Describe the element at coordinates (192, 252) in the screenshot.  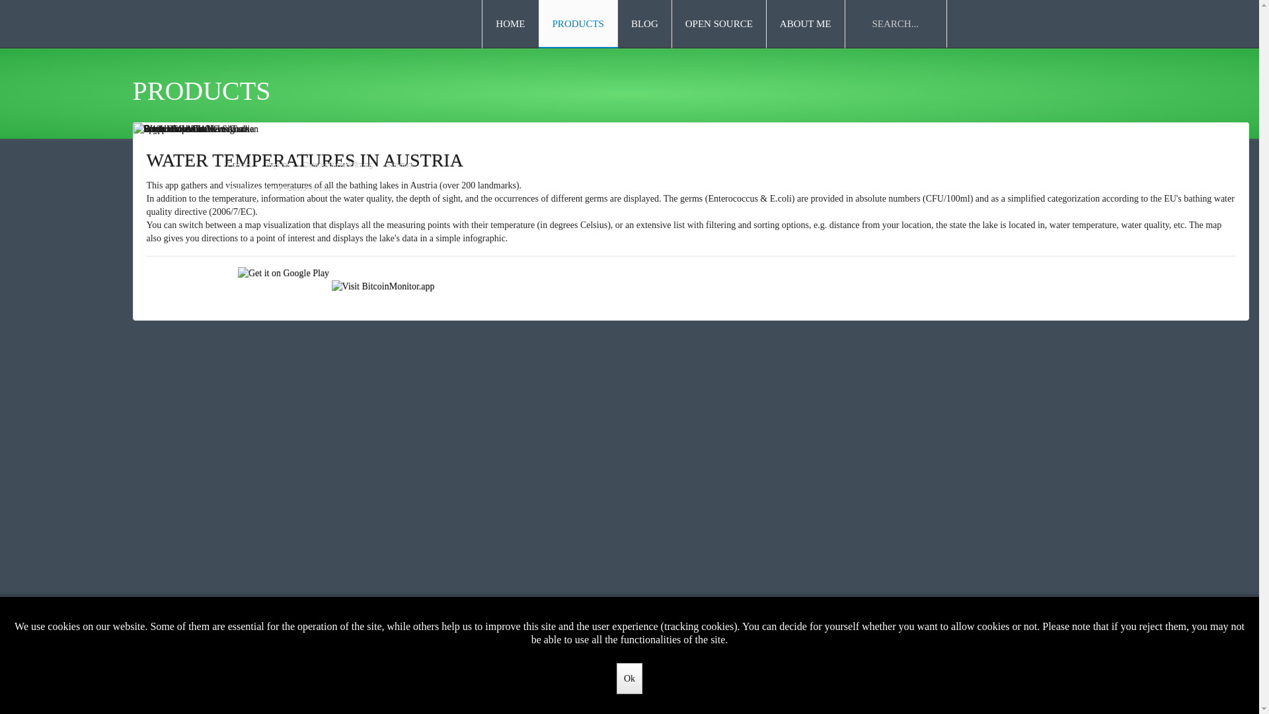
I see `Apple App Store: Bitcoin Monitor` at that location.